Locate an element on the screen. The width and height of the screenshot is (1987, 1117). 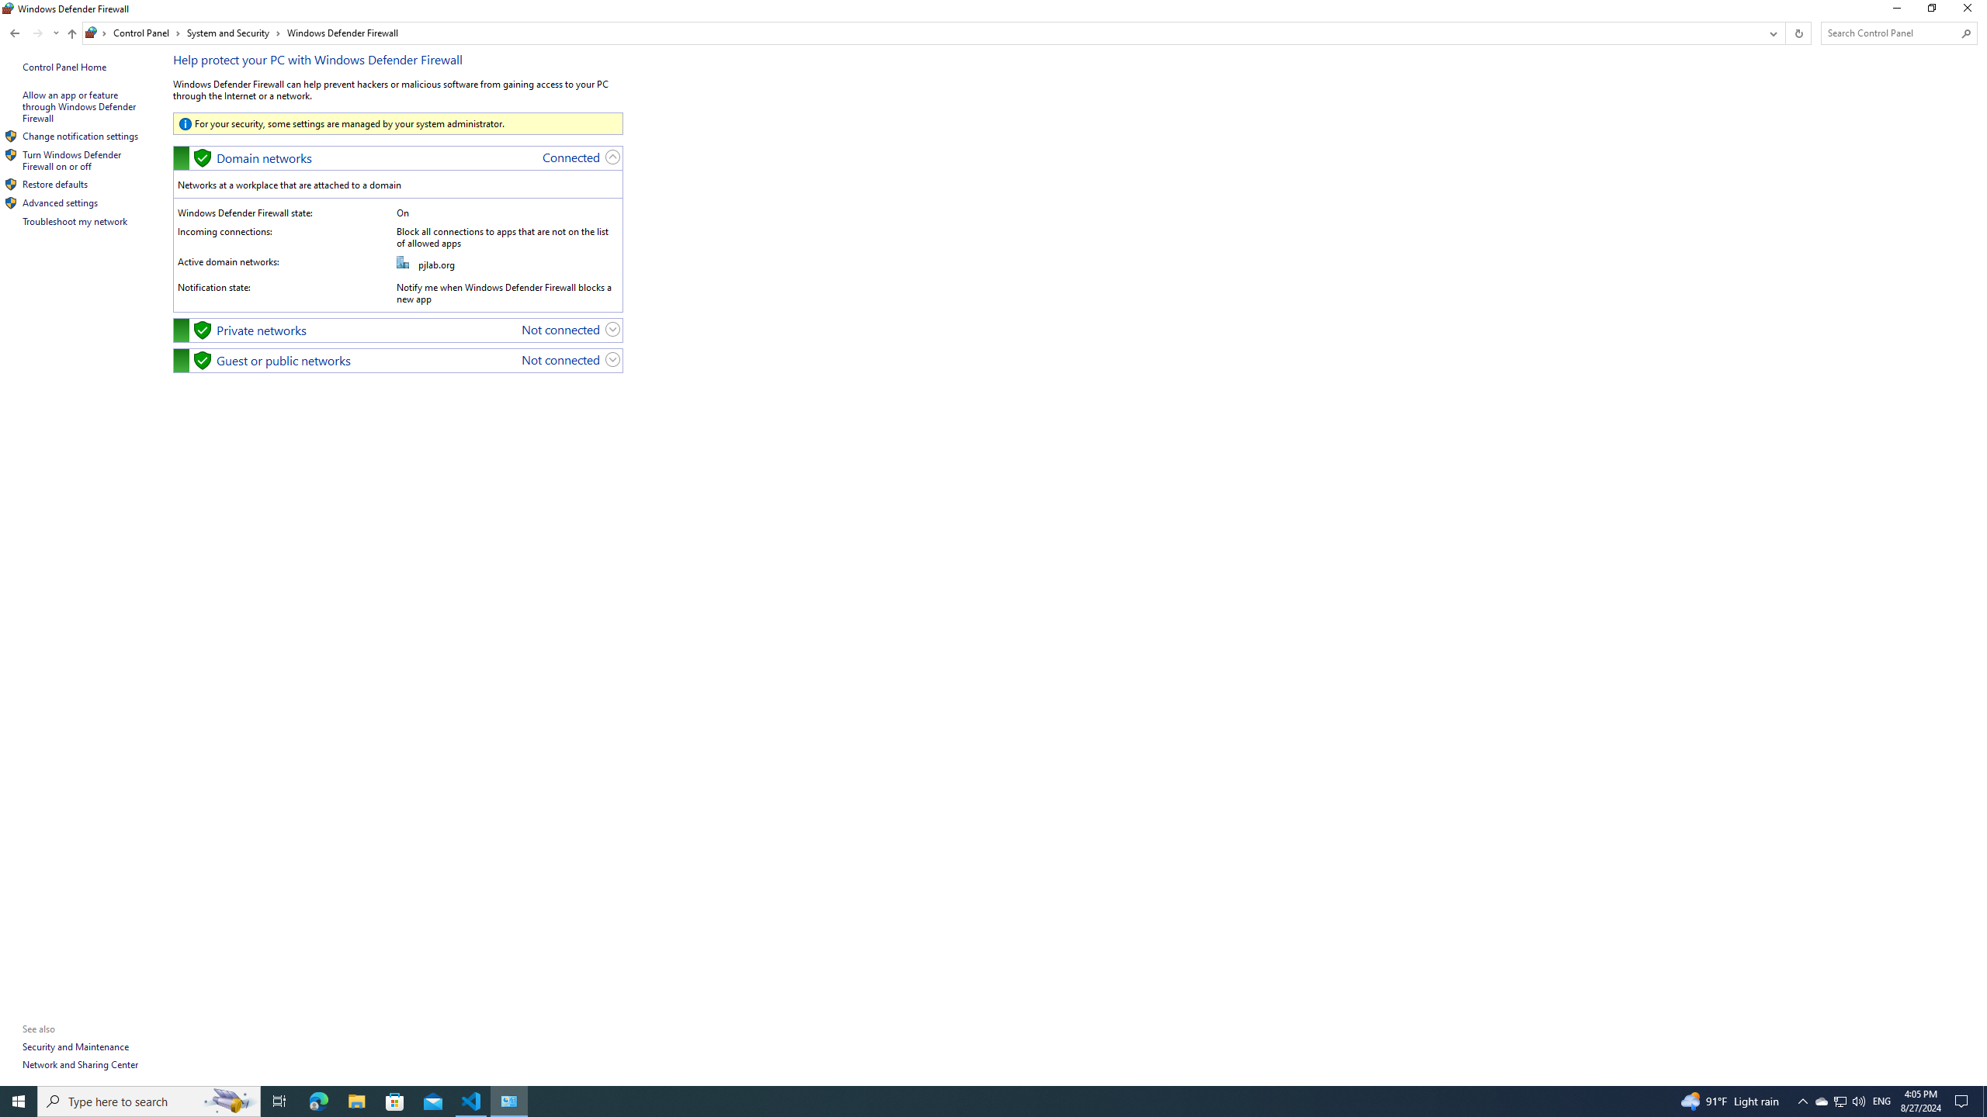
Visual Studio Code - 1 running window is located at coordinates (472, 1101).